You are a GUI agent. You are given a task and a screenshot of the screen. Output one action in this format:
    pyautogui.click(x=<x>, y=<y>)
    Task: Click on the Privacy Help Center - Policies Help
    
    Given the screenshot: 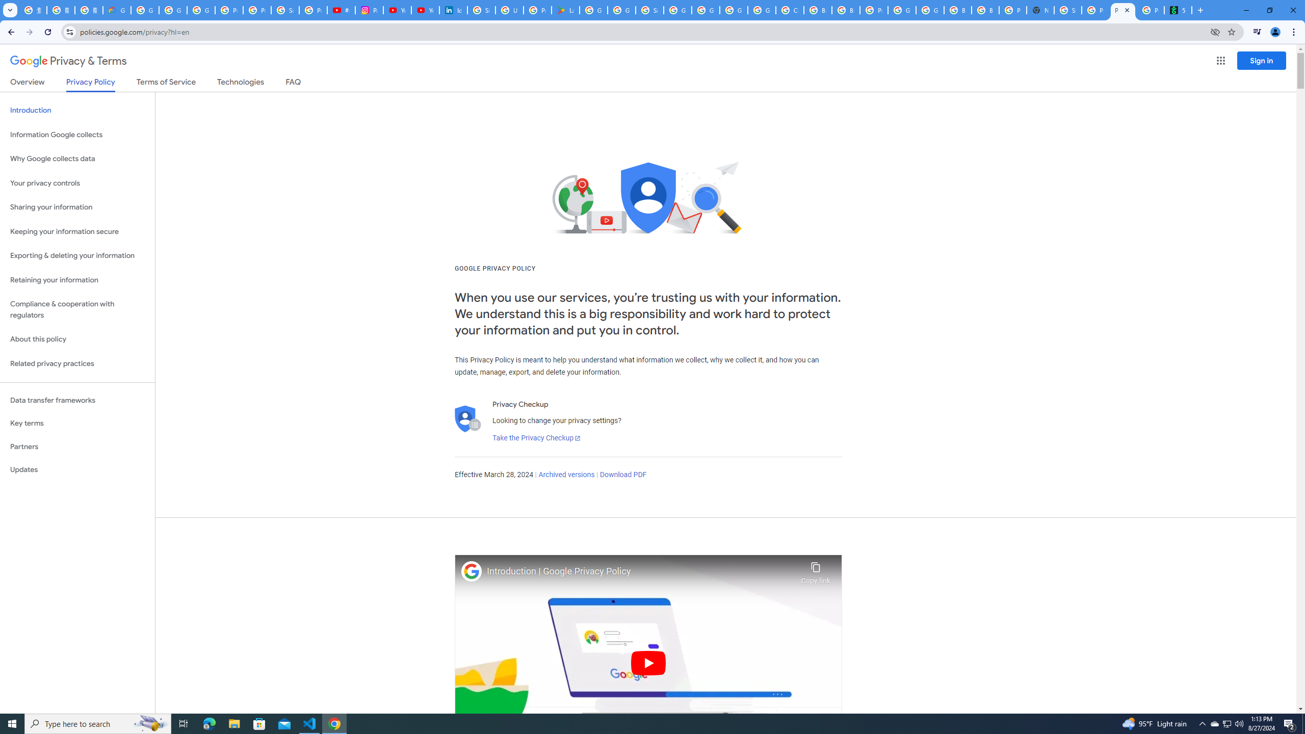 What is the action you would take?
    pyautogui.click(x=257, y=10)
    